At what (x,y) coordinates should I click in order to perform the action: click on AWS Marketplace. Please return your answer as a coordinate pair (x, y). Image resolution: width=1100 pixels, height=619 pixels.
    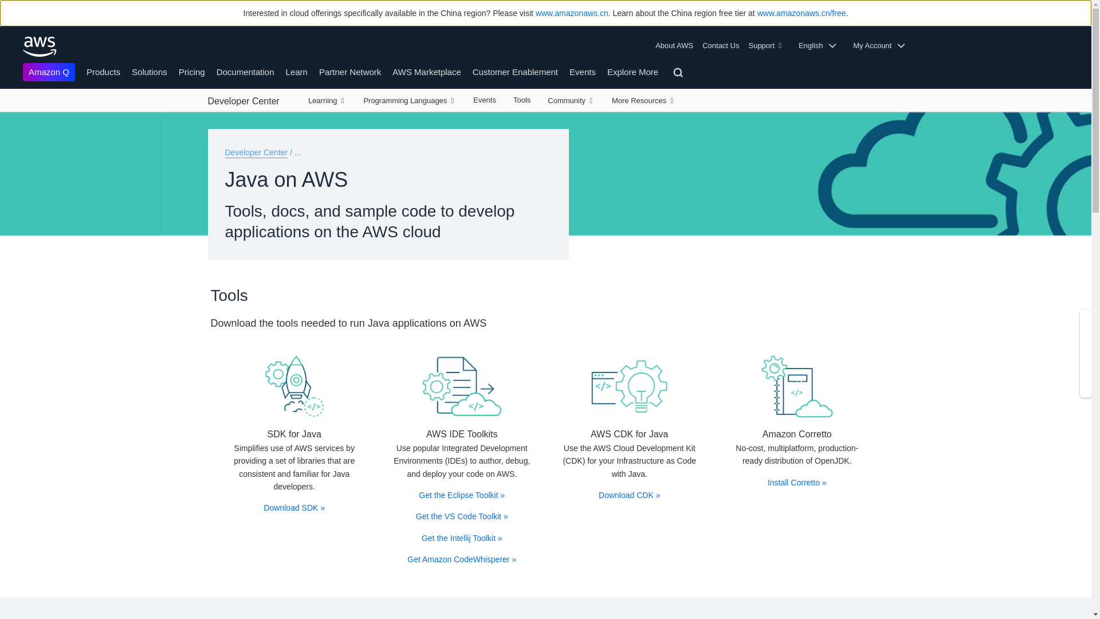
    Looking at the image, I should click on (426, 71).